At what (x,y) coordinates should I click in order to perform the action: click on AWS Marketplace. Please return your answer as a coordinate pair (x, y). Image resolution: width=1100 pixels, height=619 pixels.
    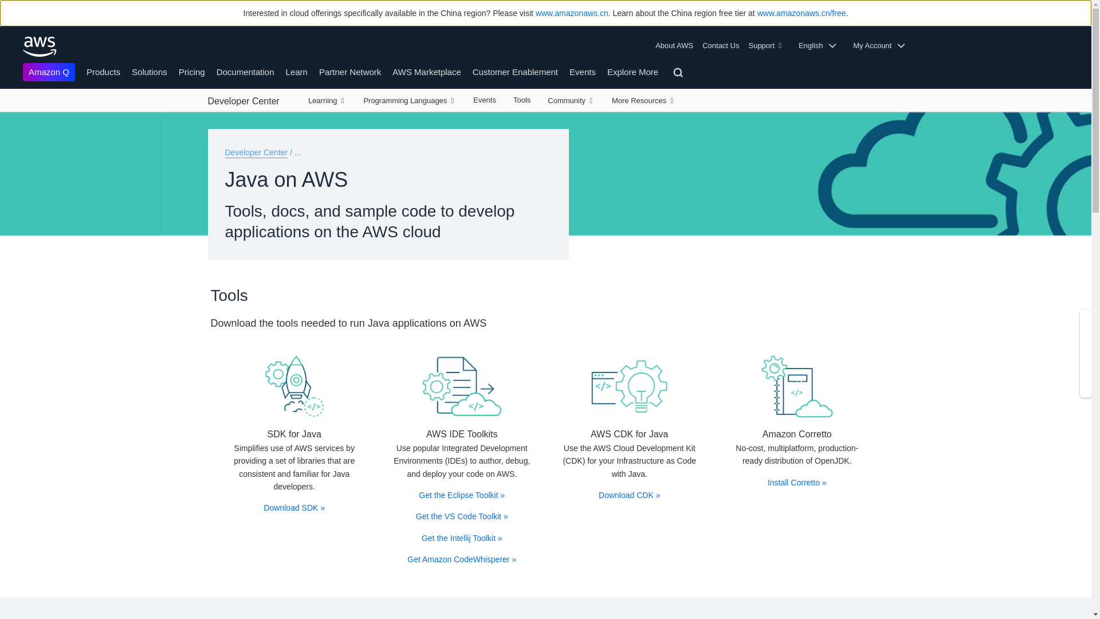
    Looking at the image, I should click on (426, 71).